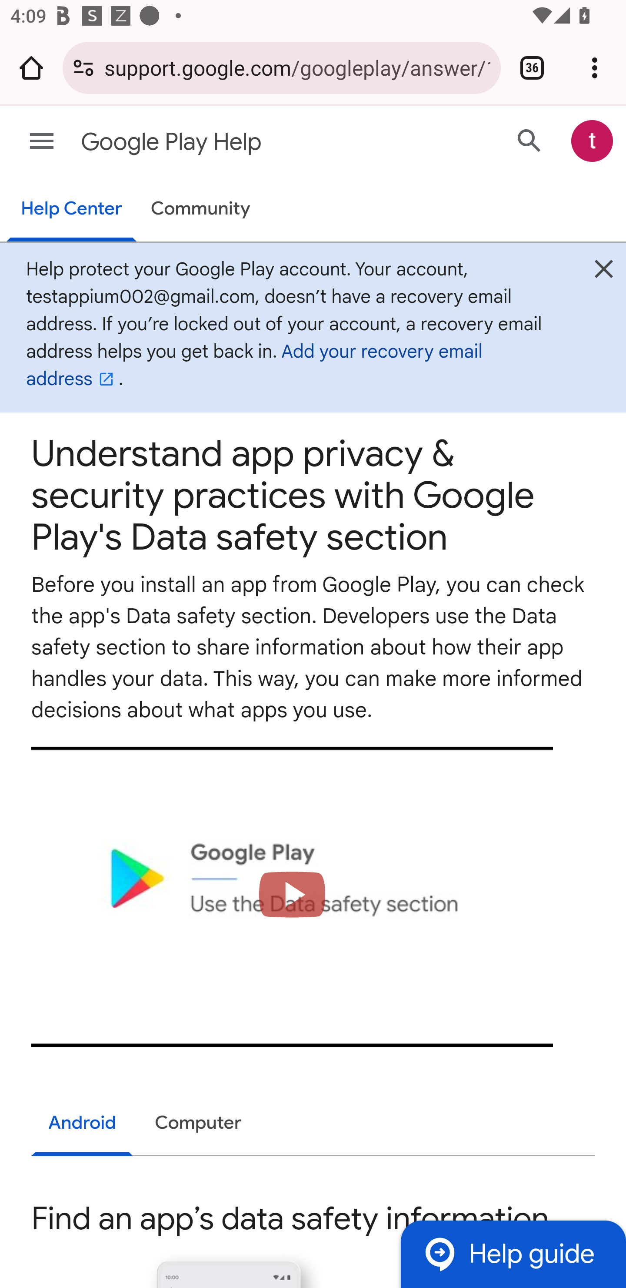  I want to click on Close, so click(604, 273).